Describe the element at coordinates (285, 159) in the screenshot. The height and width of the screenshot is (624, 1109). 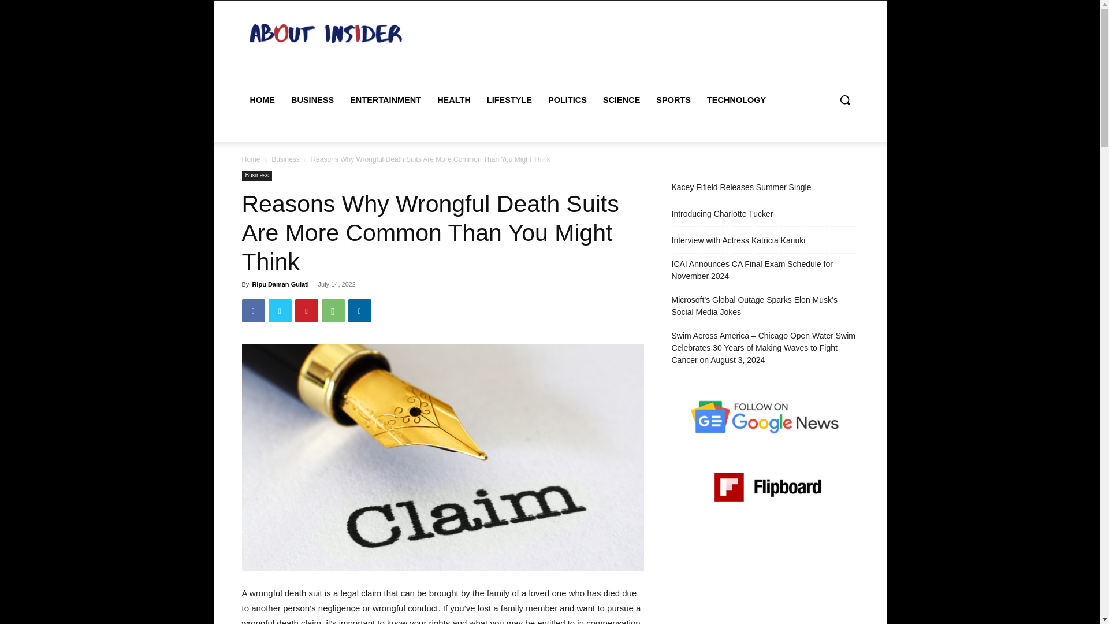
I see `View all posts in Business` at that location.